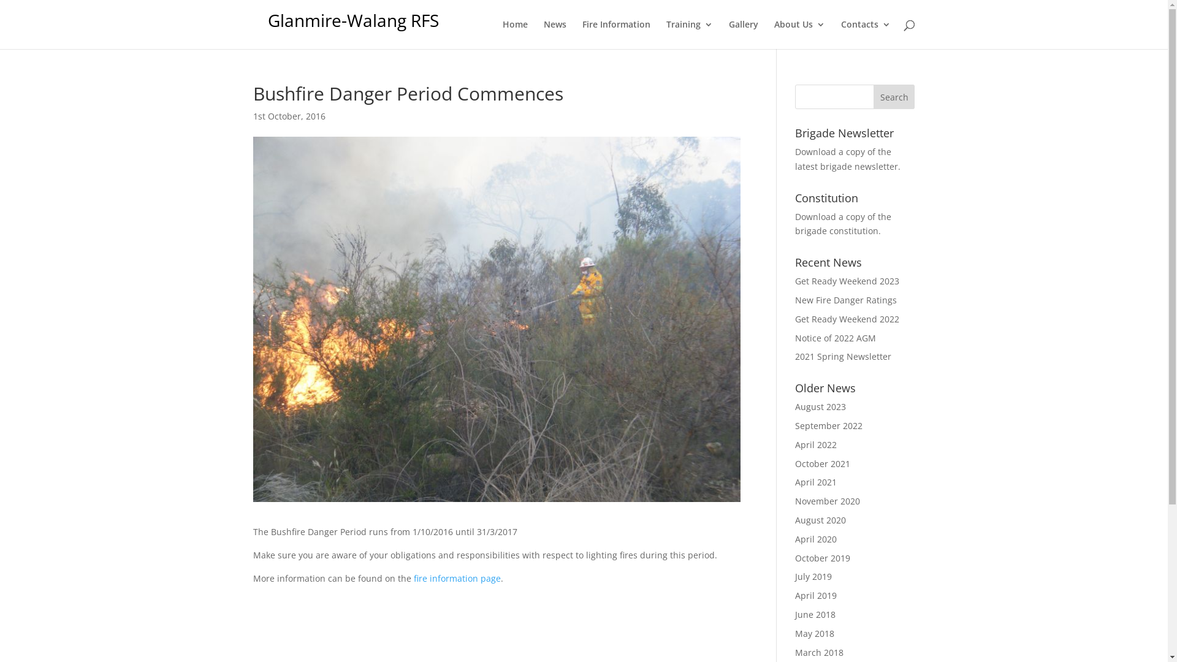 The width and height of the screenshot is (1177, 662). I want to click on November 2020, so click(828, 501).